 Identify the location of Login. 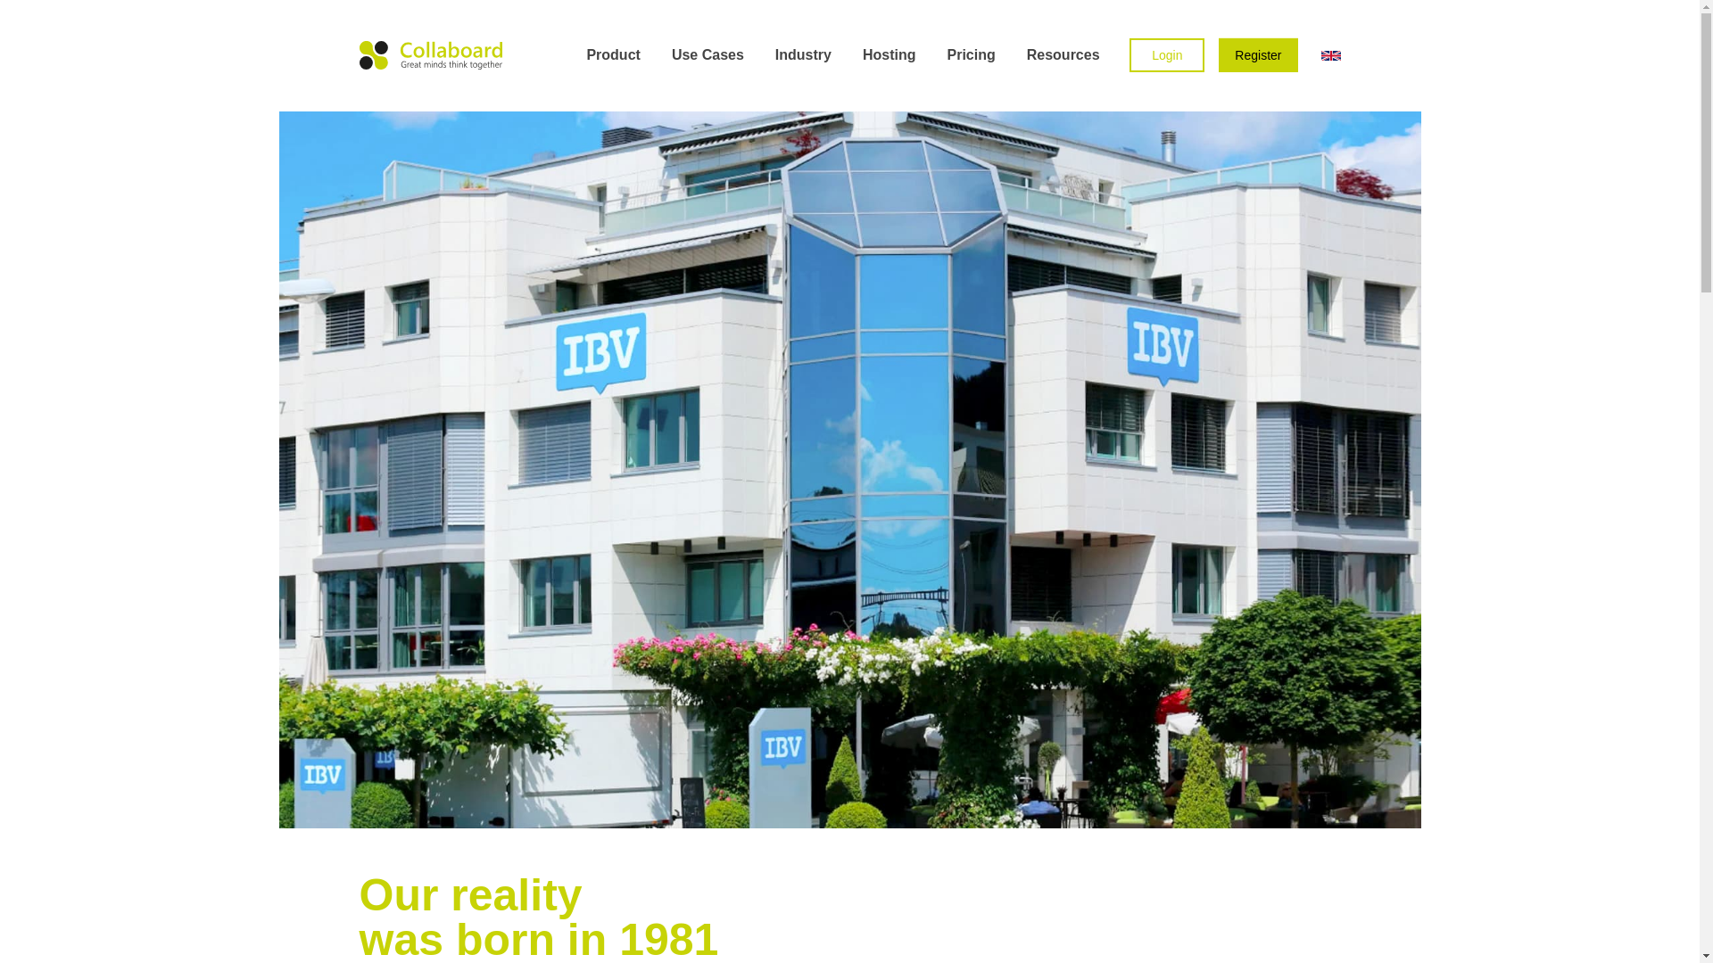
(1166, 55).